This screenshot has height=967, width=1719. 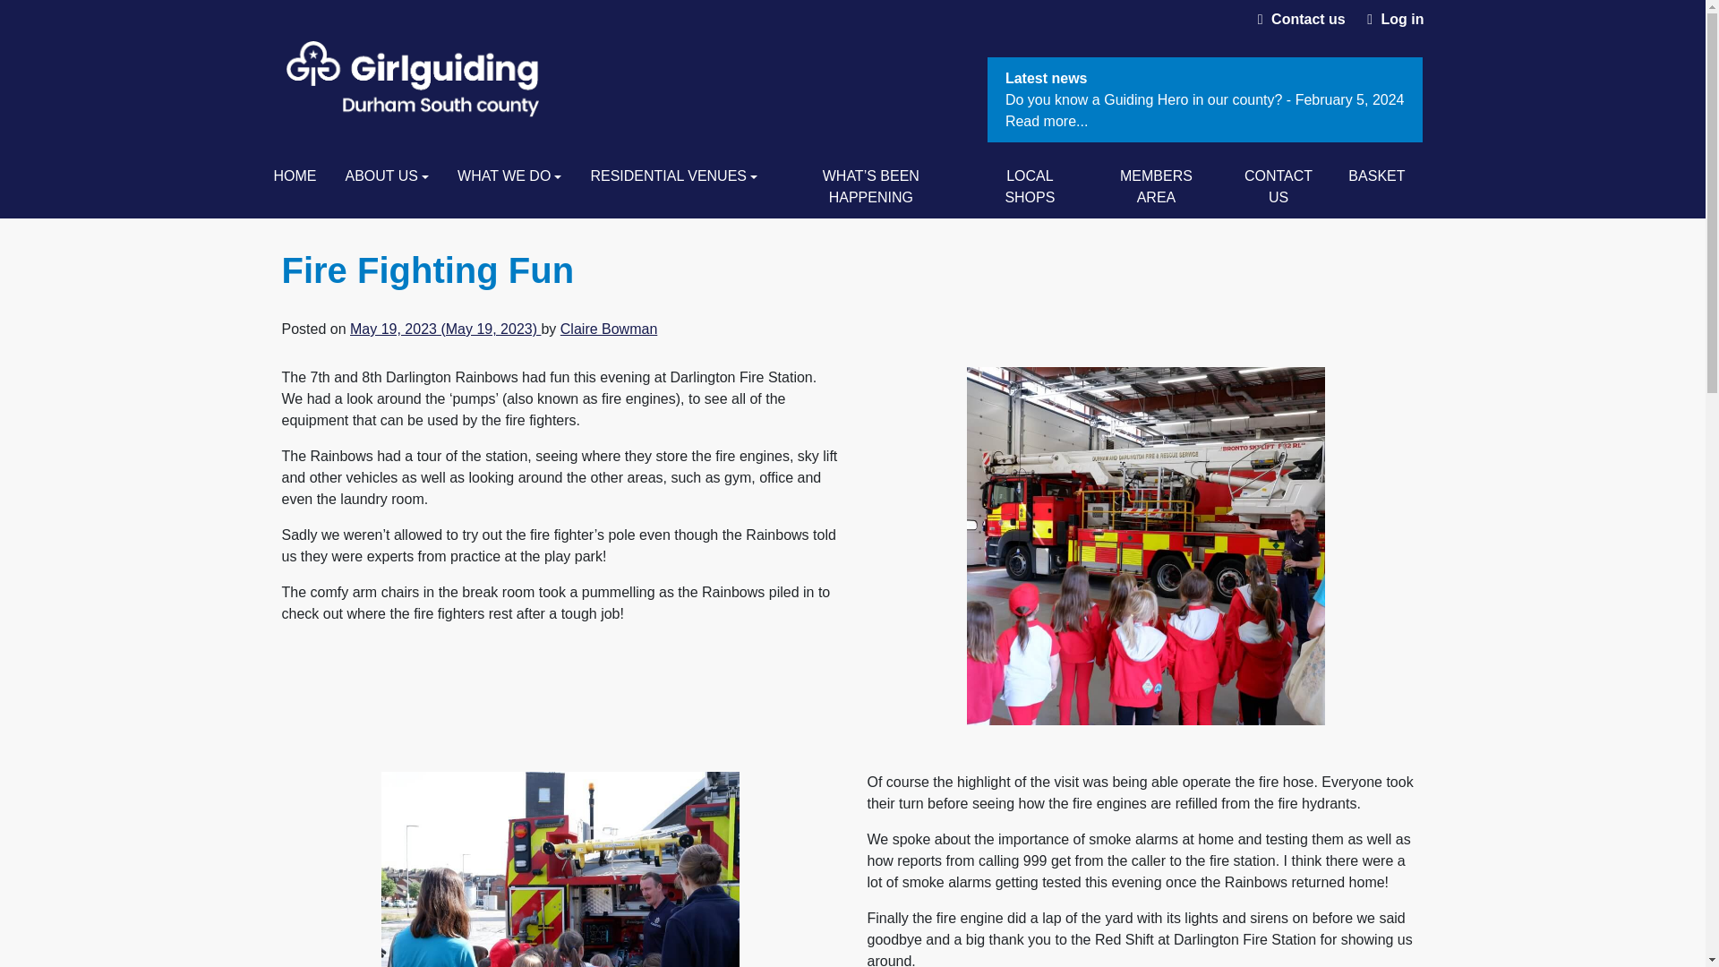 I want to click on Contact us, so click(x=1309, y=19).